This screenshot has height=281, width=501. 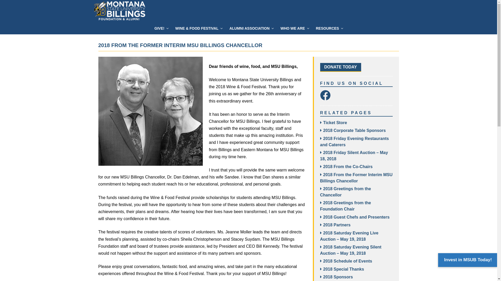 I want to click on WHO WE ARE, so click(x=294, y=28).